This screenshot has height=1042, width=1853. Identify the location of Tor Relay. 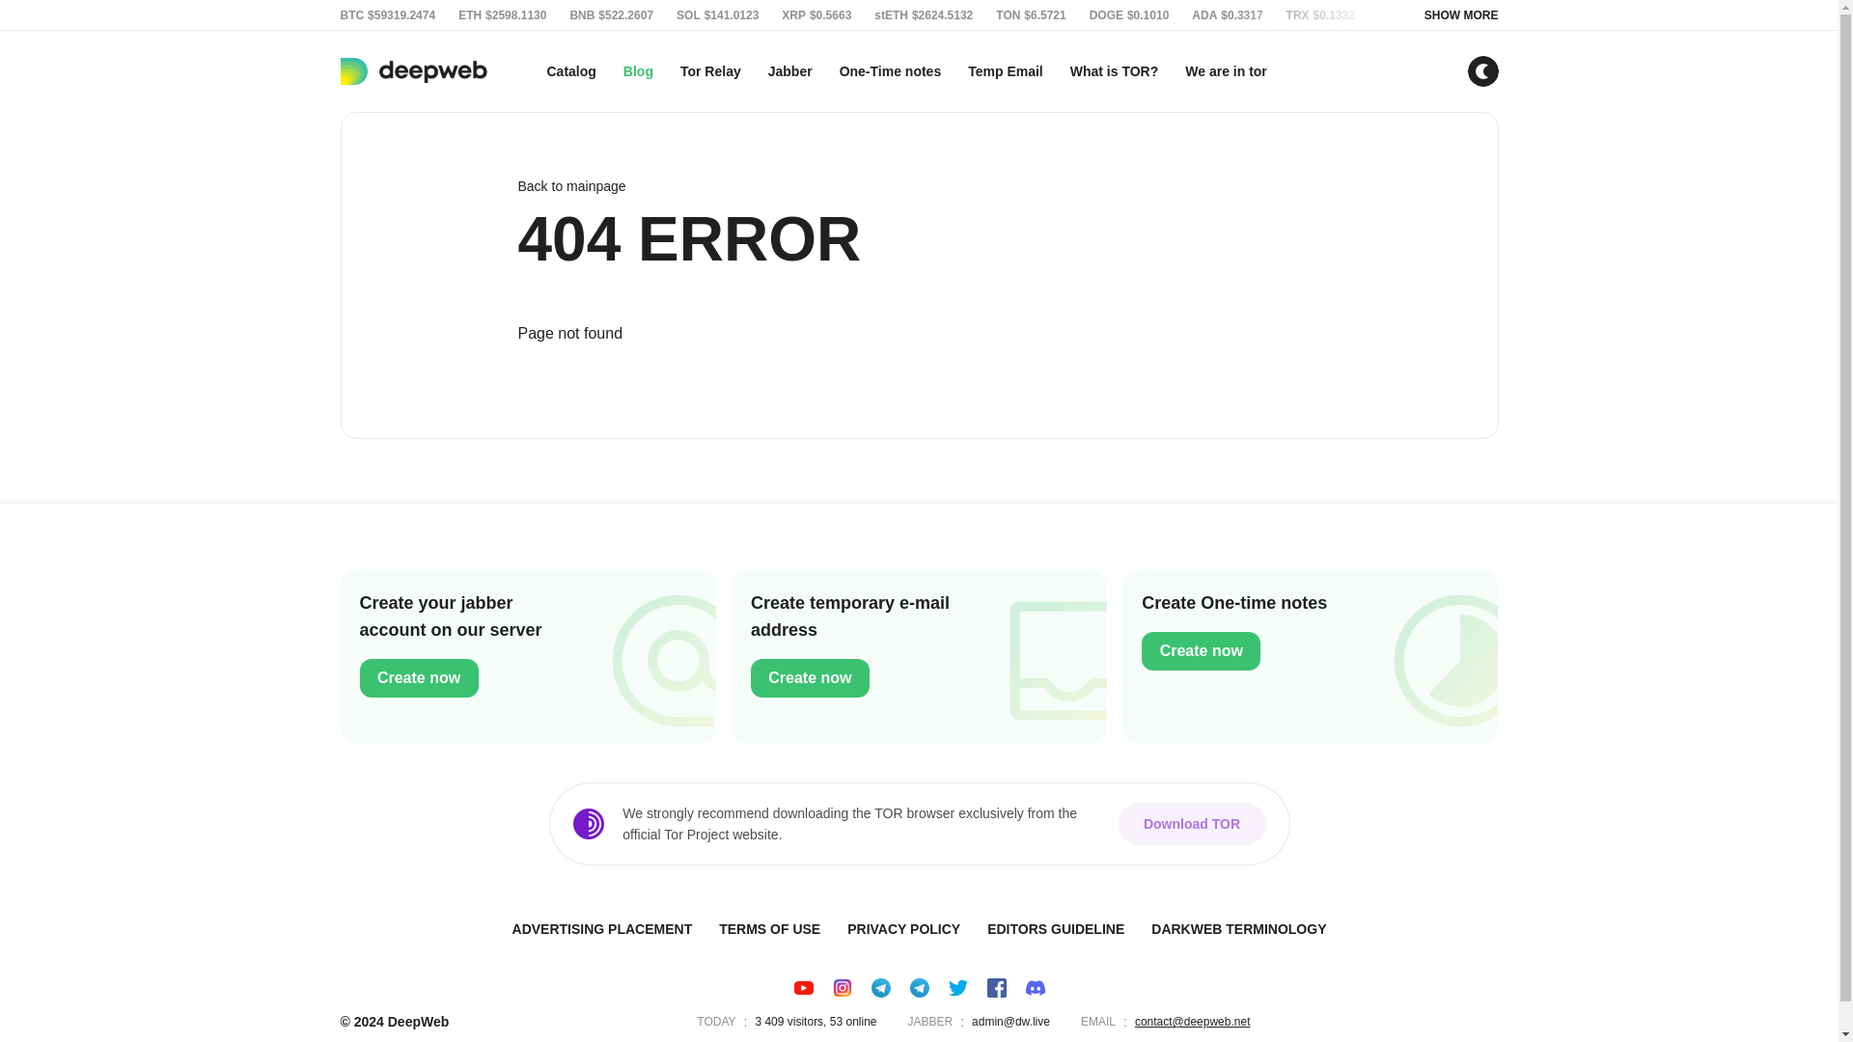
(710, 71).